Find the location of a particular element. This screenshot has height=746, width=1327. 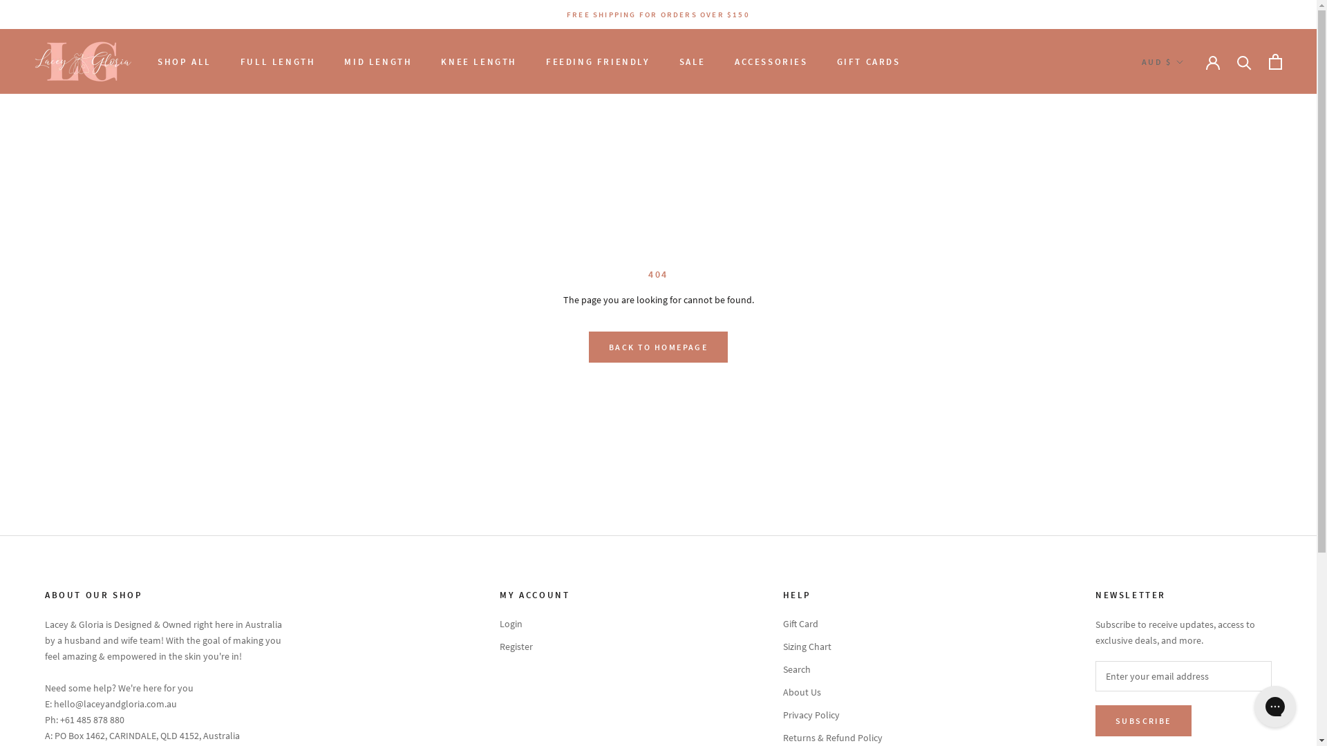

ACCESSORIES
ACCESSORIES is located at coordinates (771, 62).